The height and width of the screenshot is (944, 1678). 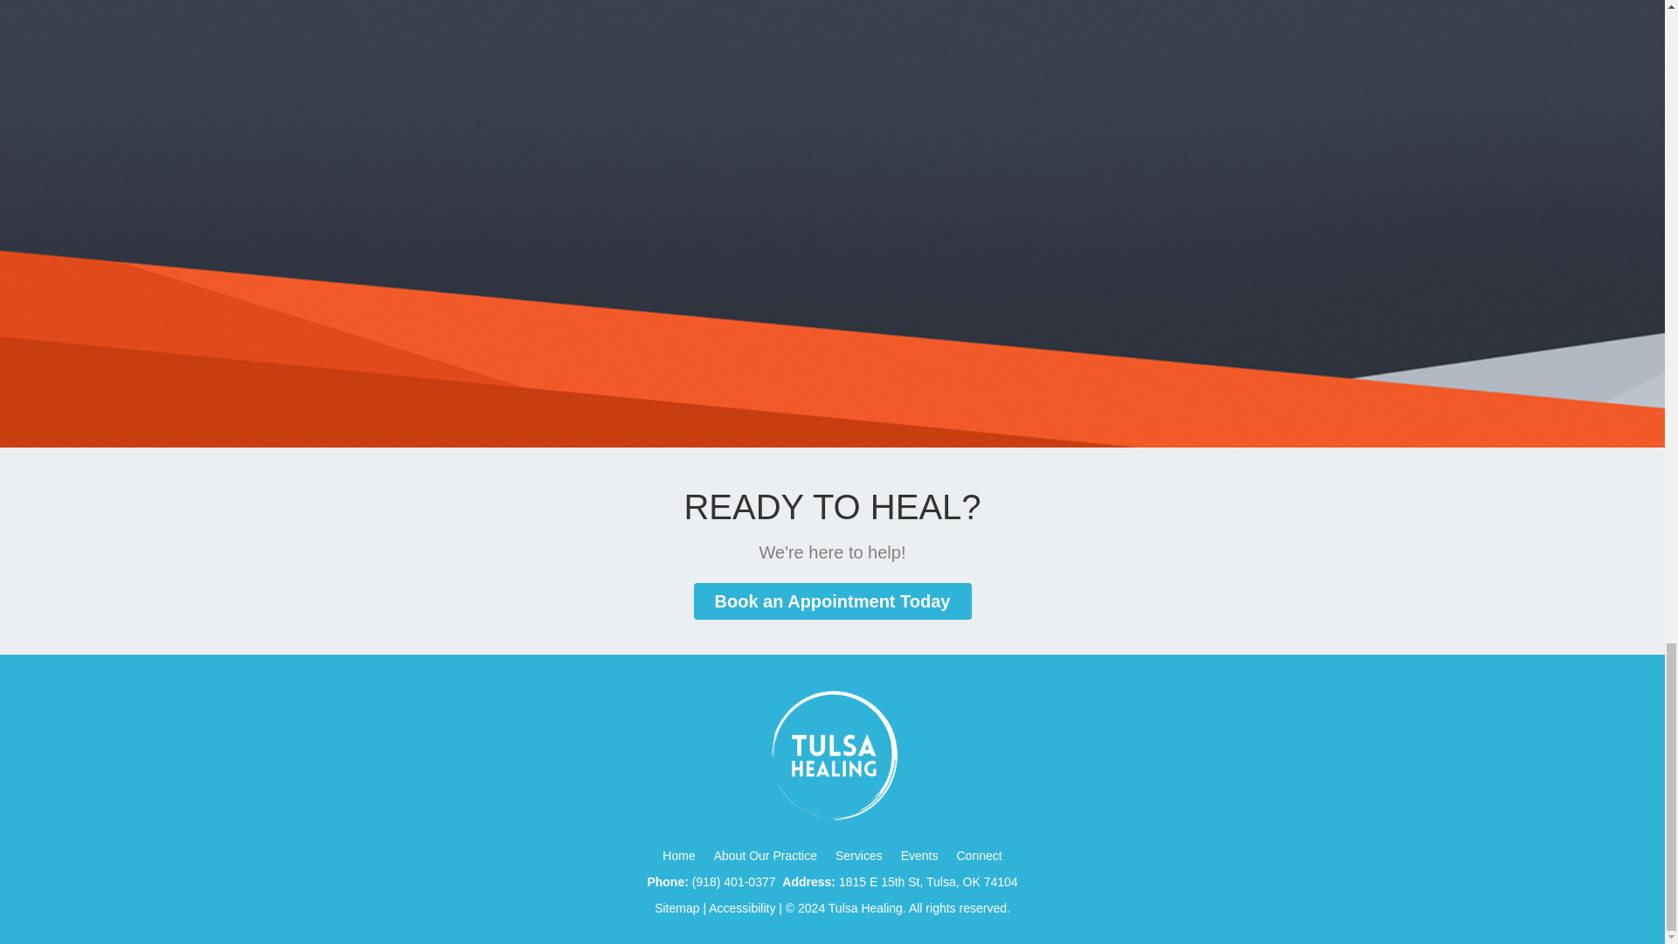 What do you see at coordinates (928, 882) in the screenshot?
I see `1815 E 15th St, Tulsa, OK 74104` at bounding box center [928, 882].